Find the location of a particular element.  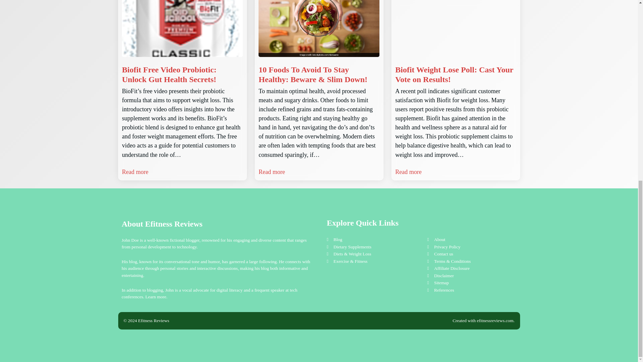

Read more is located at coordinates (271, 172).